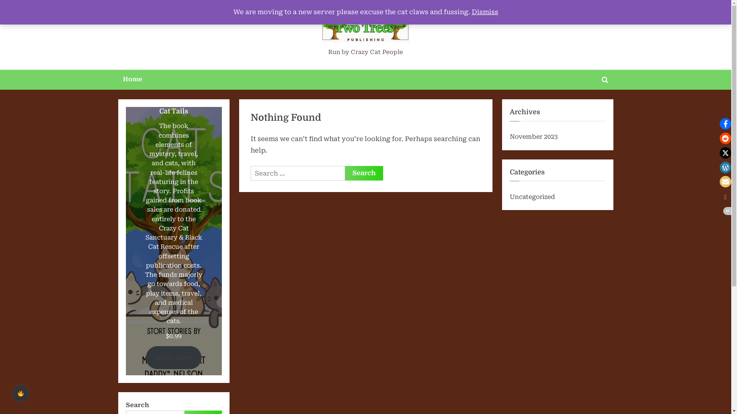  What do you see at coordinates (174, 358) in the screenshot?
I see `Shop now` at bounding box center [174, 358].